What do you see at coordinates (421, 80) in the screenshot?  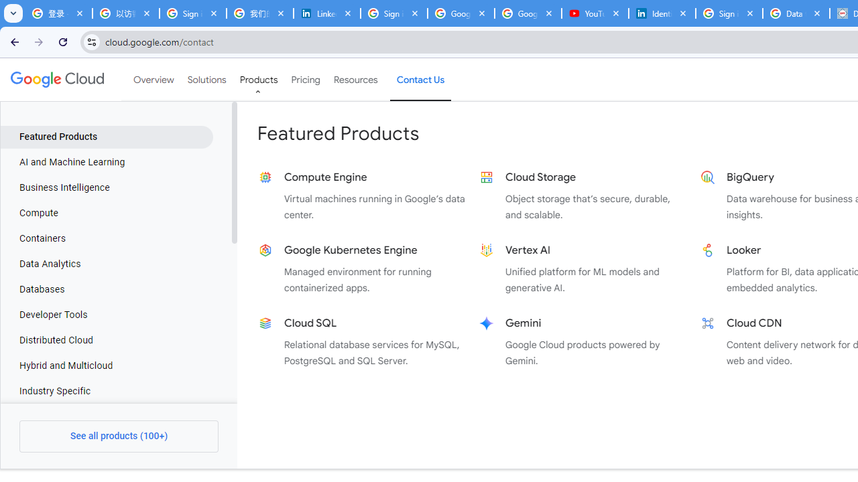 I see `Contact Us` at bounding box center [421, 80].